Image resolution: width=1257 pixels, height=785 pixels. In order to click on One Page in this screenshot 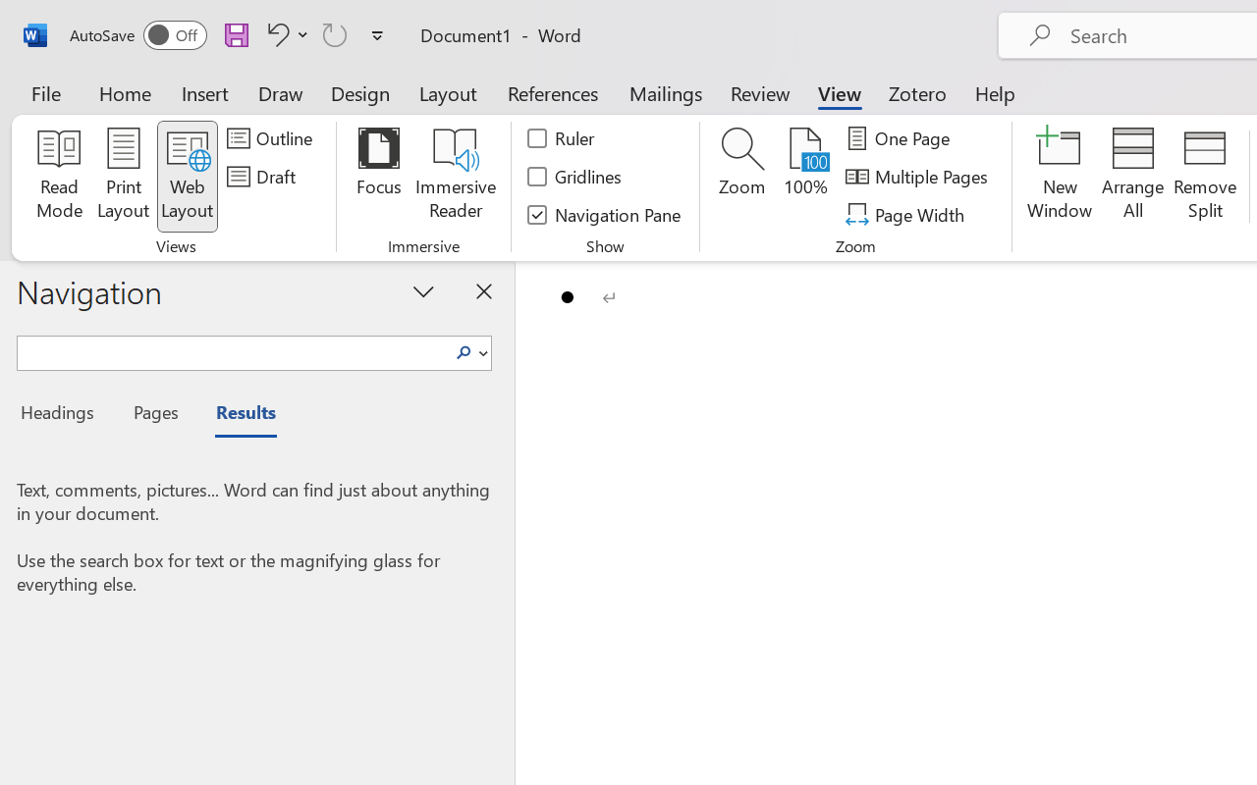, I will do `click(902, 138)`.